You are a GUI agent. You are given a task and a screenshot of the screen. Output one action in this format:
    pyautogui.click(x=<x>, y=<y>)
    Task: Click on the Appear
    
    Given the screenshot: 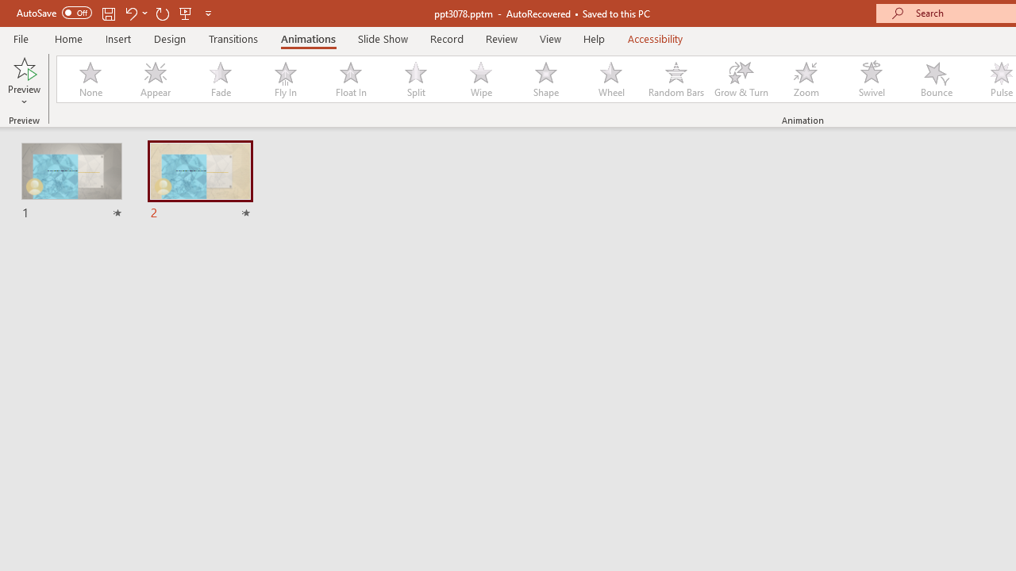 What is the action you would take?
    pyautogui.click(x=155, y=79)
    